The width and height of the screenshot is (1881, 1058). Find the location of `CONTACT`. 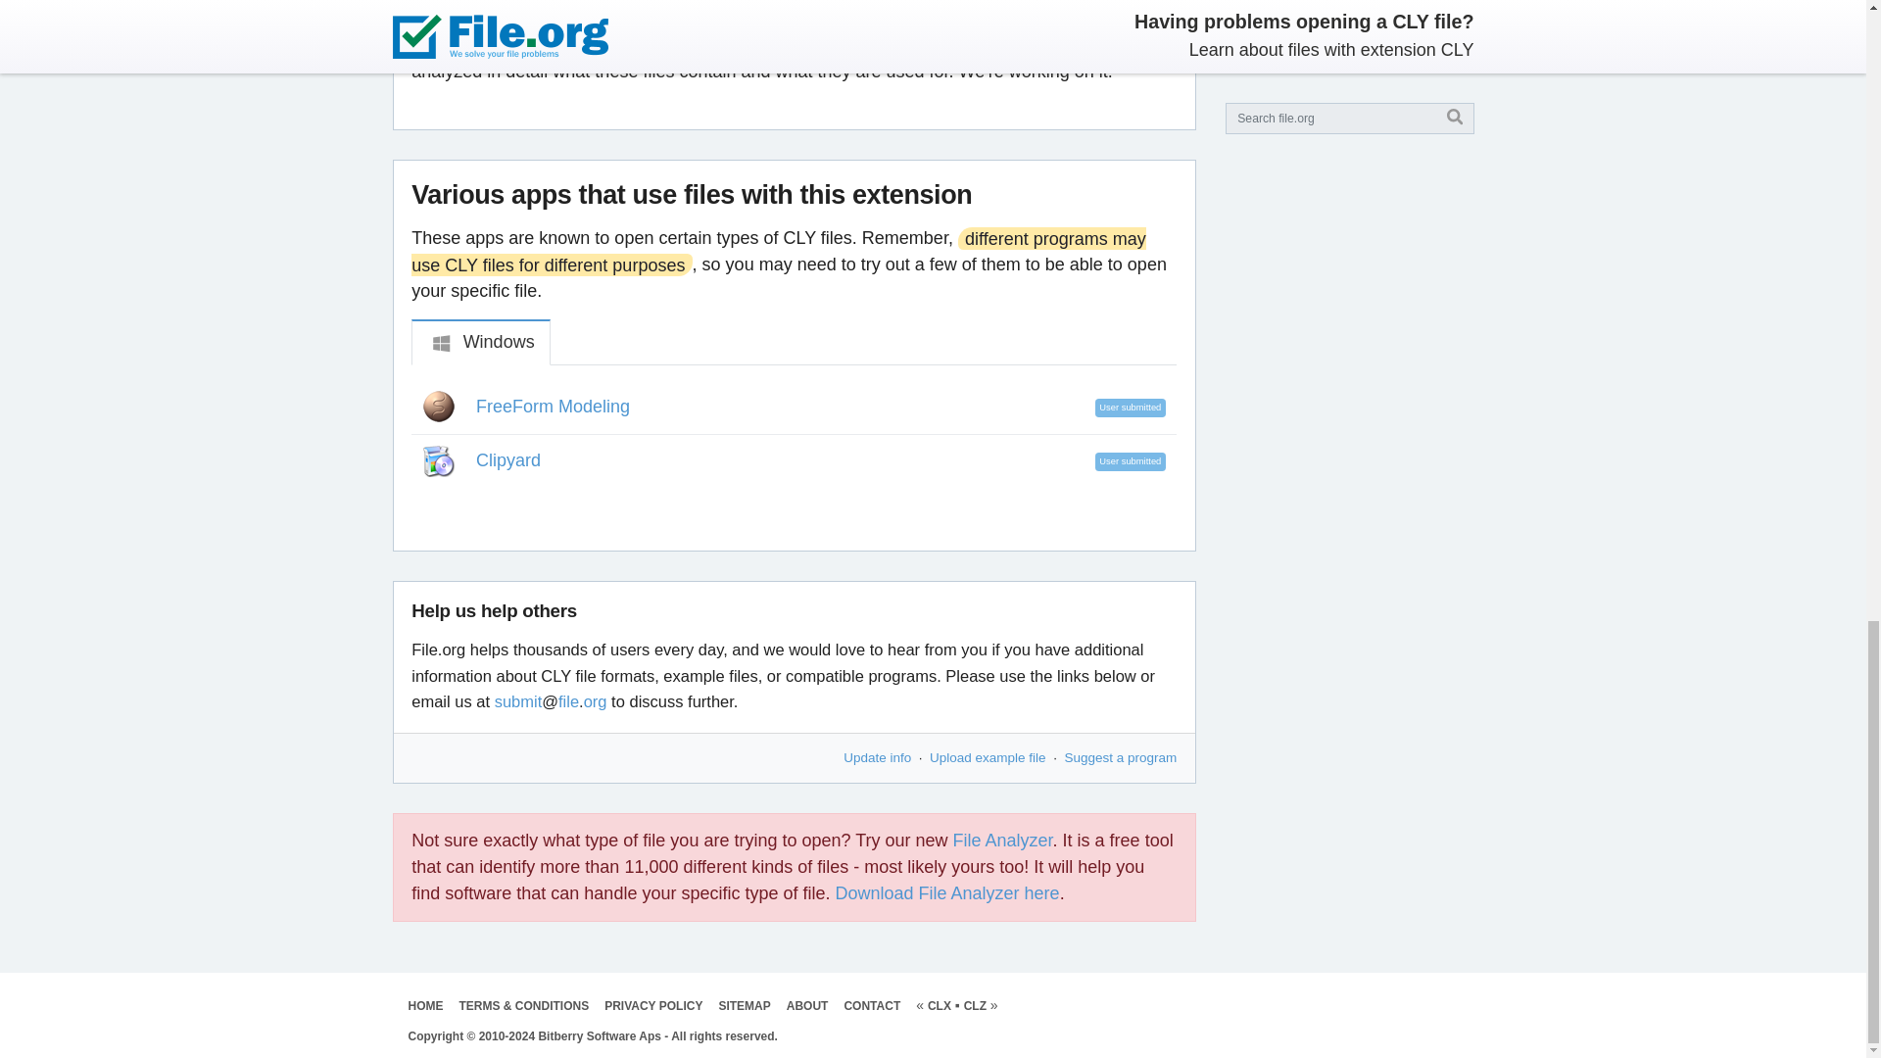

CONTACT is located at coordinates (872, 1005).